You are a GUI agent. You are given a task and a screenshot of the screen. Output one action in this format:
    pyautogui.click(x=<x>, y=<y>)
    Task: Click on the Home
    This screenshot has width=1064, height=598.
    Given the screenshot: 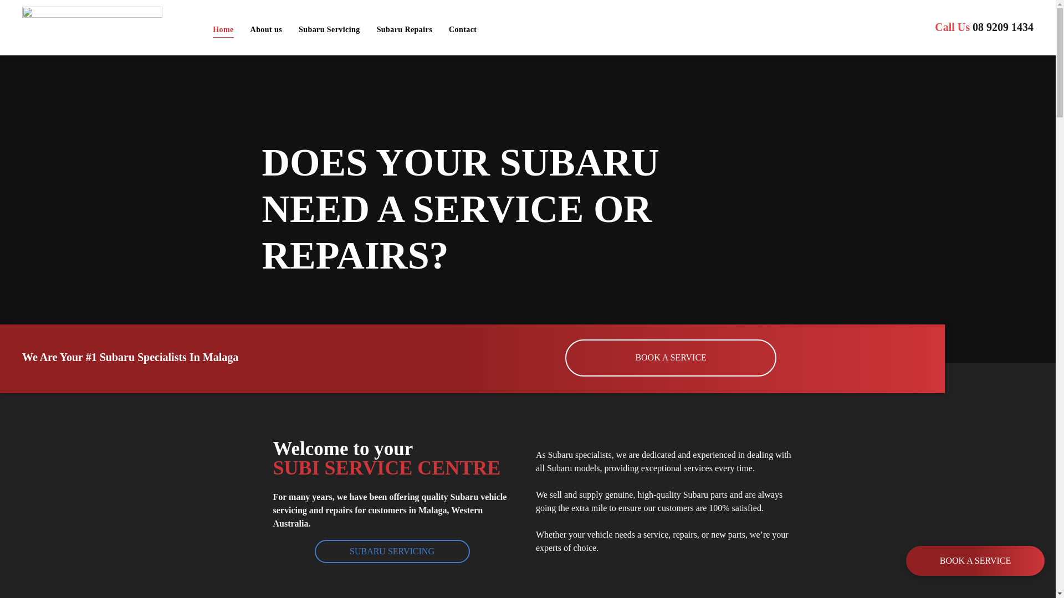 What is the action you would take?
    pyautogui.click(x=223, y=29)
    